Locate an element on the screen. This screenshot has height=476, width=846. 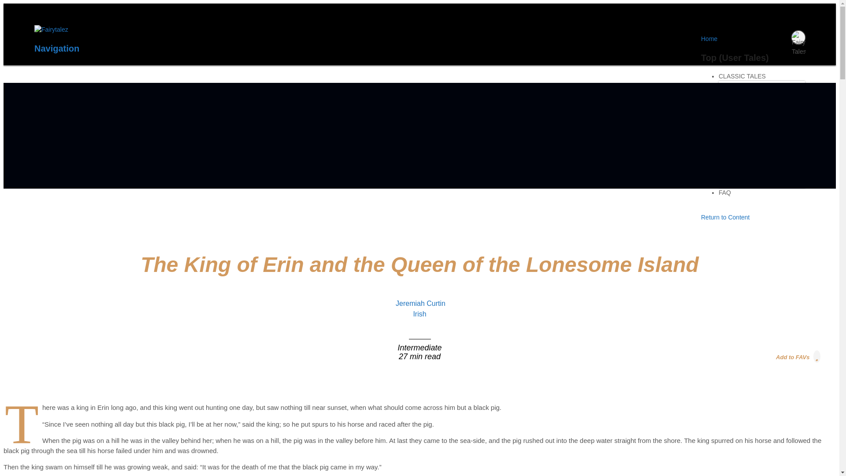
Story Index is located at coordinates (742, 107).